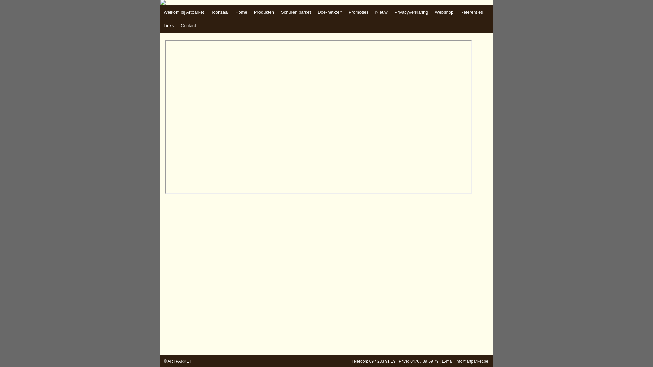 The height and width of the screenshot is (367, 653). I want to click on Privacyverklaring, so click(412, 12).